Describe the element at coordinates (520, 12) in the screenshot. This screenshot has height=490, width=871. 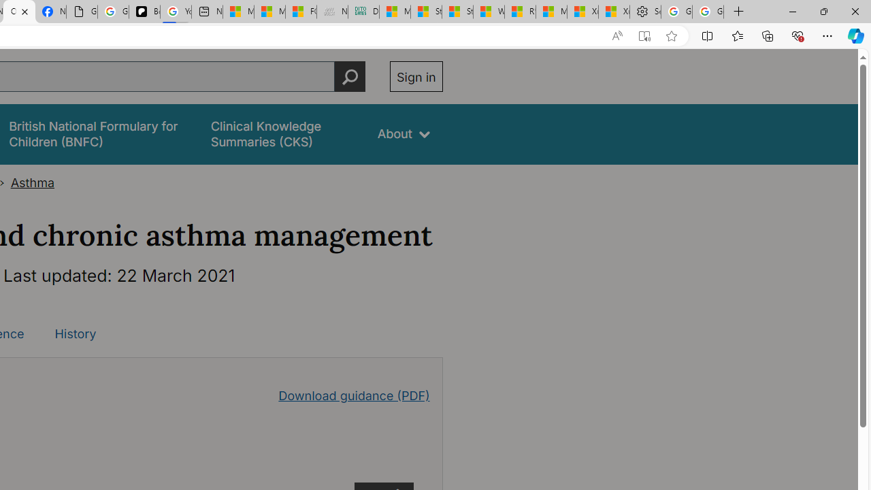
I see `R******* | Trusted Community Engagement and Contributions` at that location.